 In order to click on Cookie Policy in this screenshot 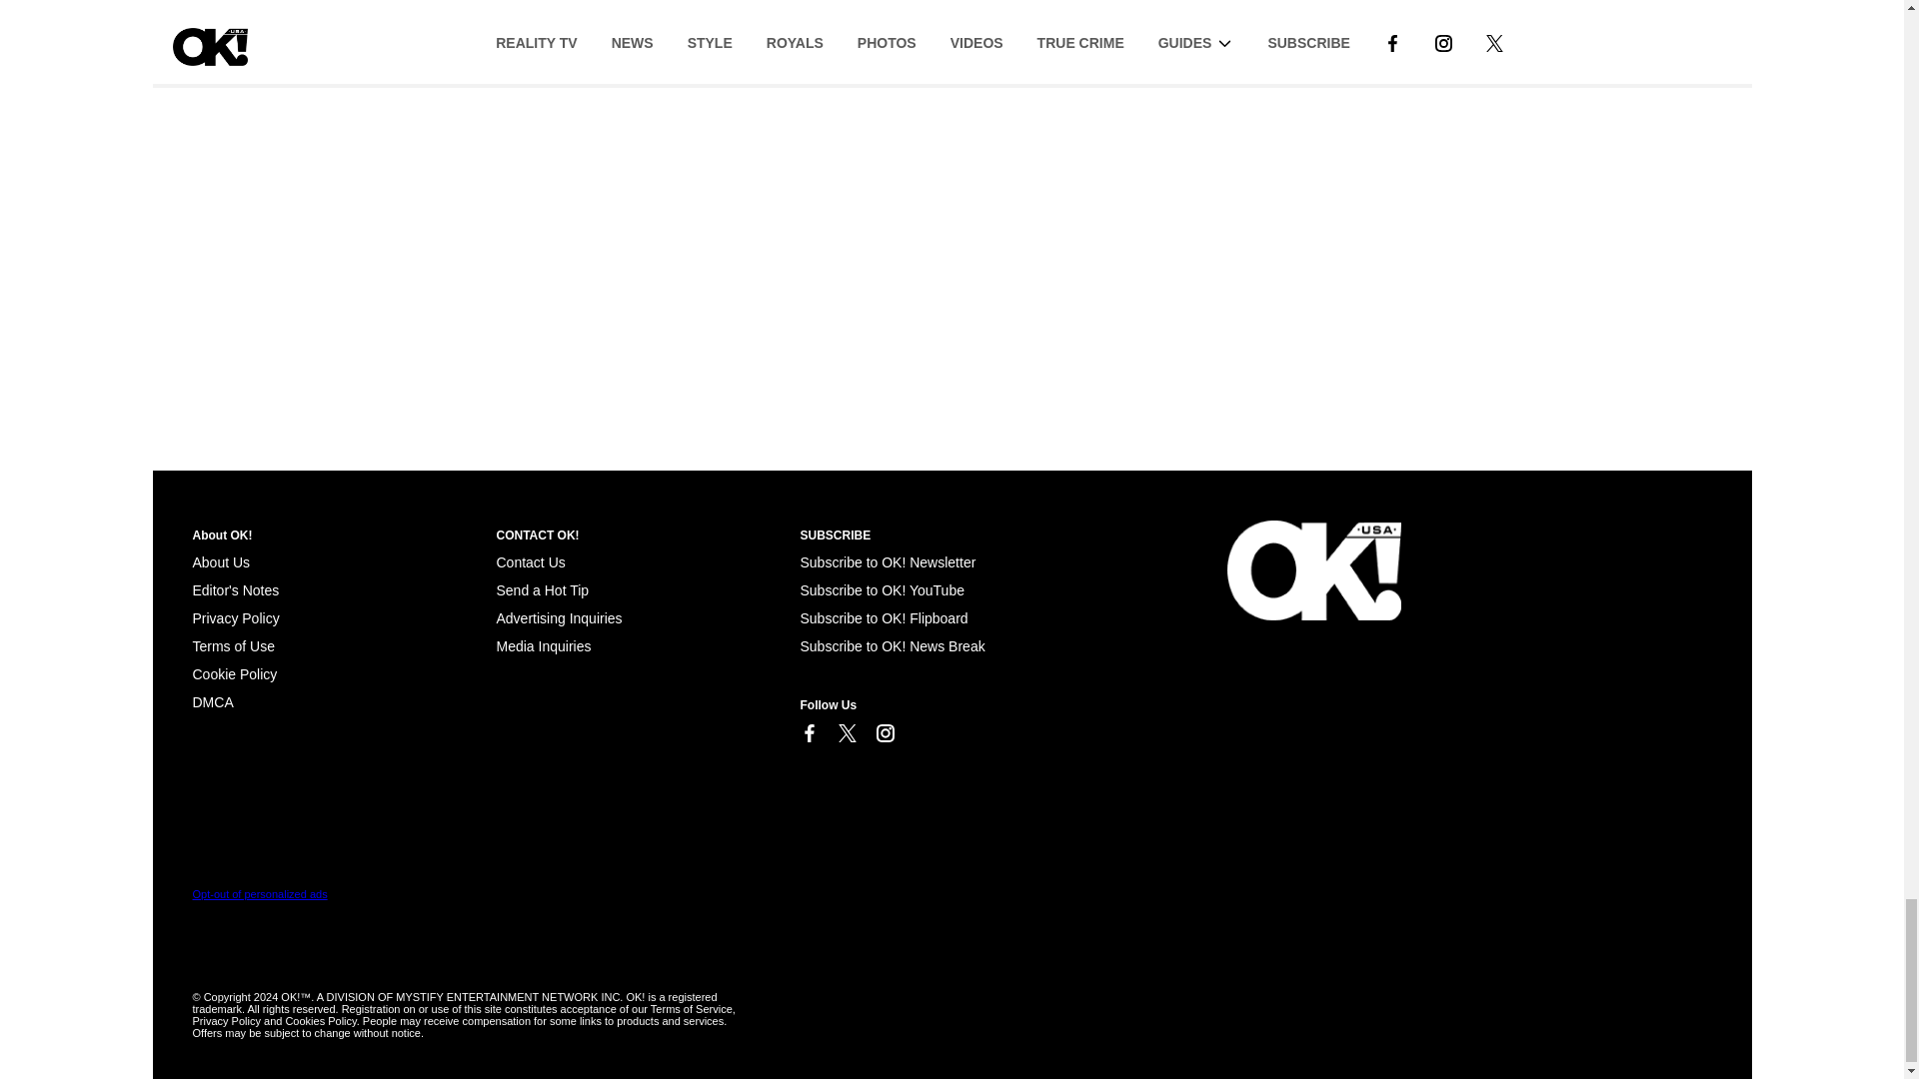, I will do `click(234, 673)`.